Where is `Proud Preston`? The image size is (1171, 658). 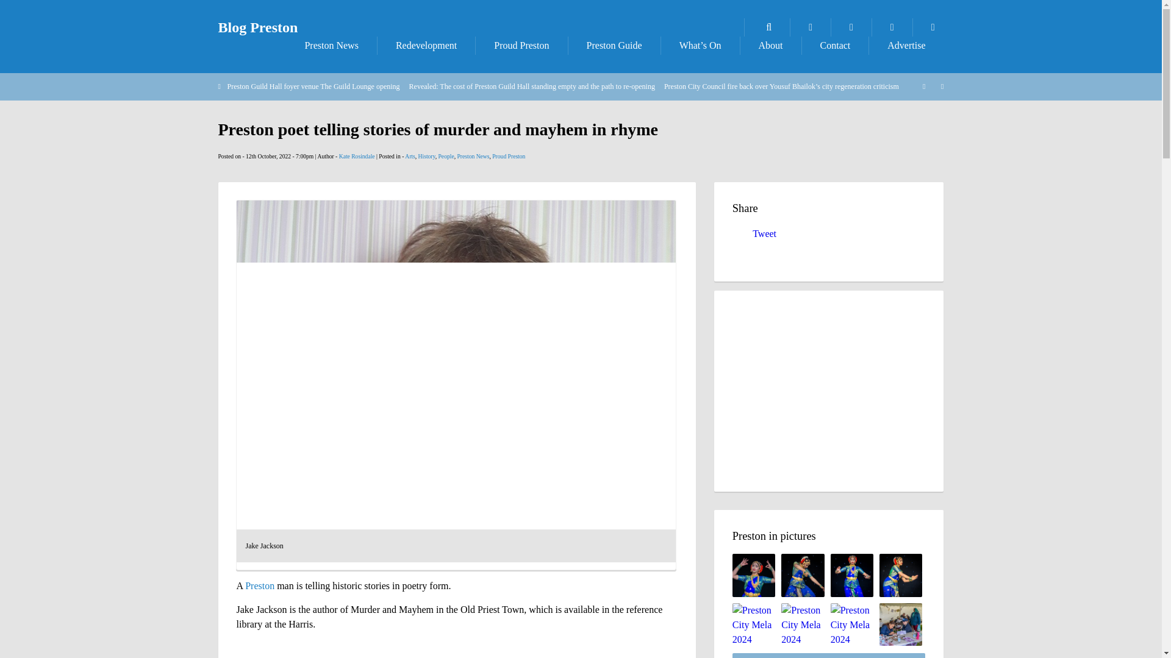 Proud Preston is located at coordinates (508, 156).